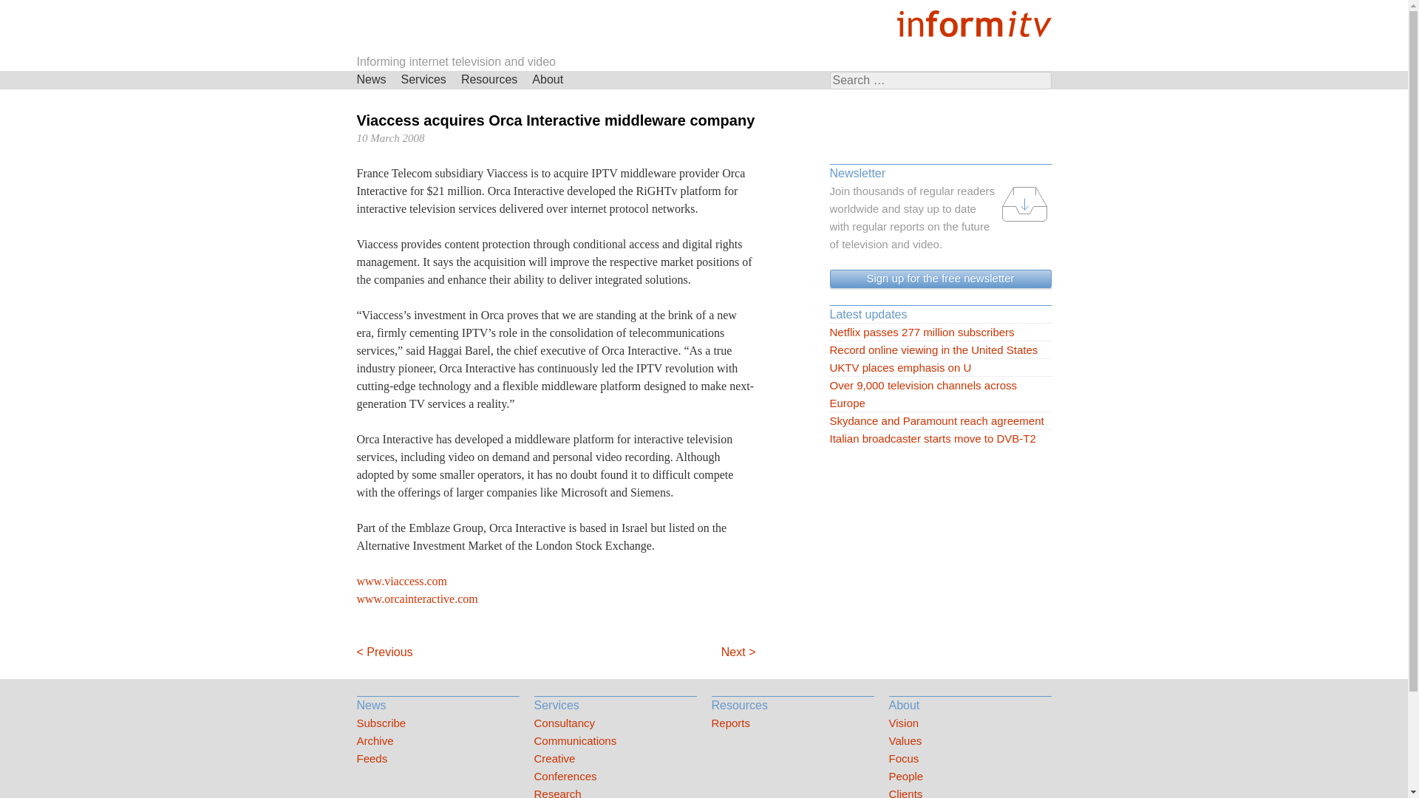 This screenshot has width=1419, height=798. I want to click on Netflix passes 277 million subscribers, so click(940, 332).